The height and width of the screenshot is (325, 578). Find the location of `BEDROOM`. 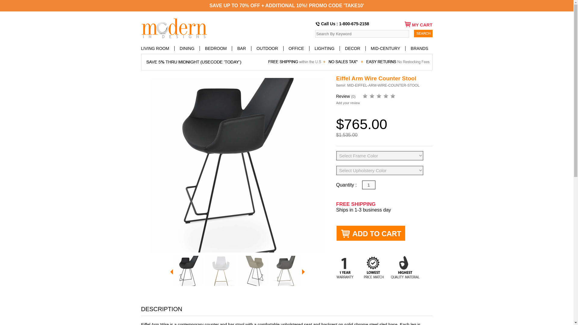

BEDROOM is located at coordinates (216, 48).